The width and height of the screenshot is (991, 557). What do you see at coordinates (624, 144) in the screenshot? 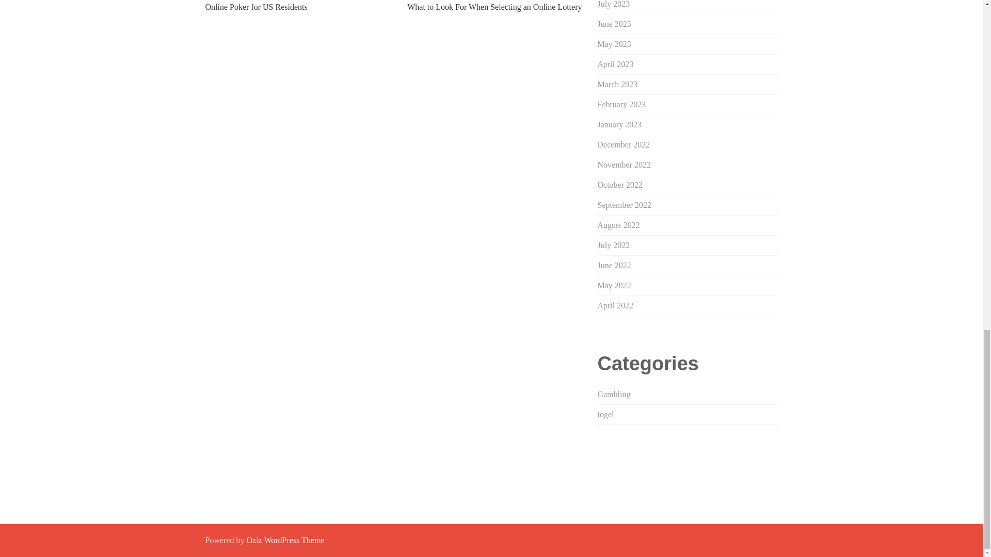
I see `December 2022` at bounding box center [624, 144].